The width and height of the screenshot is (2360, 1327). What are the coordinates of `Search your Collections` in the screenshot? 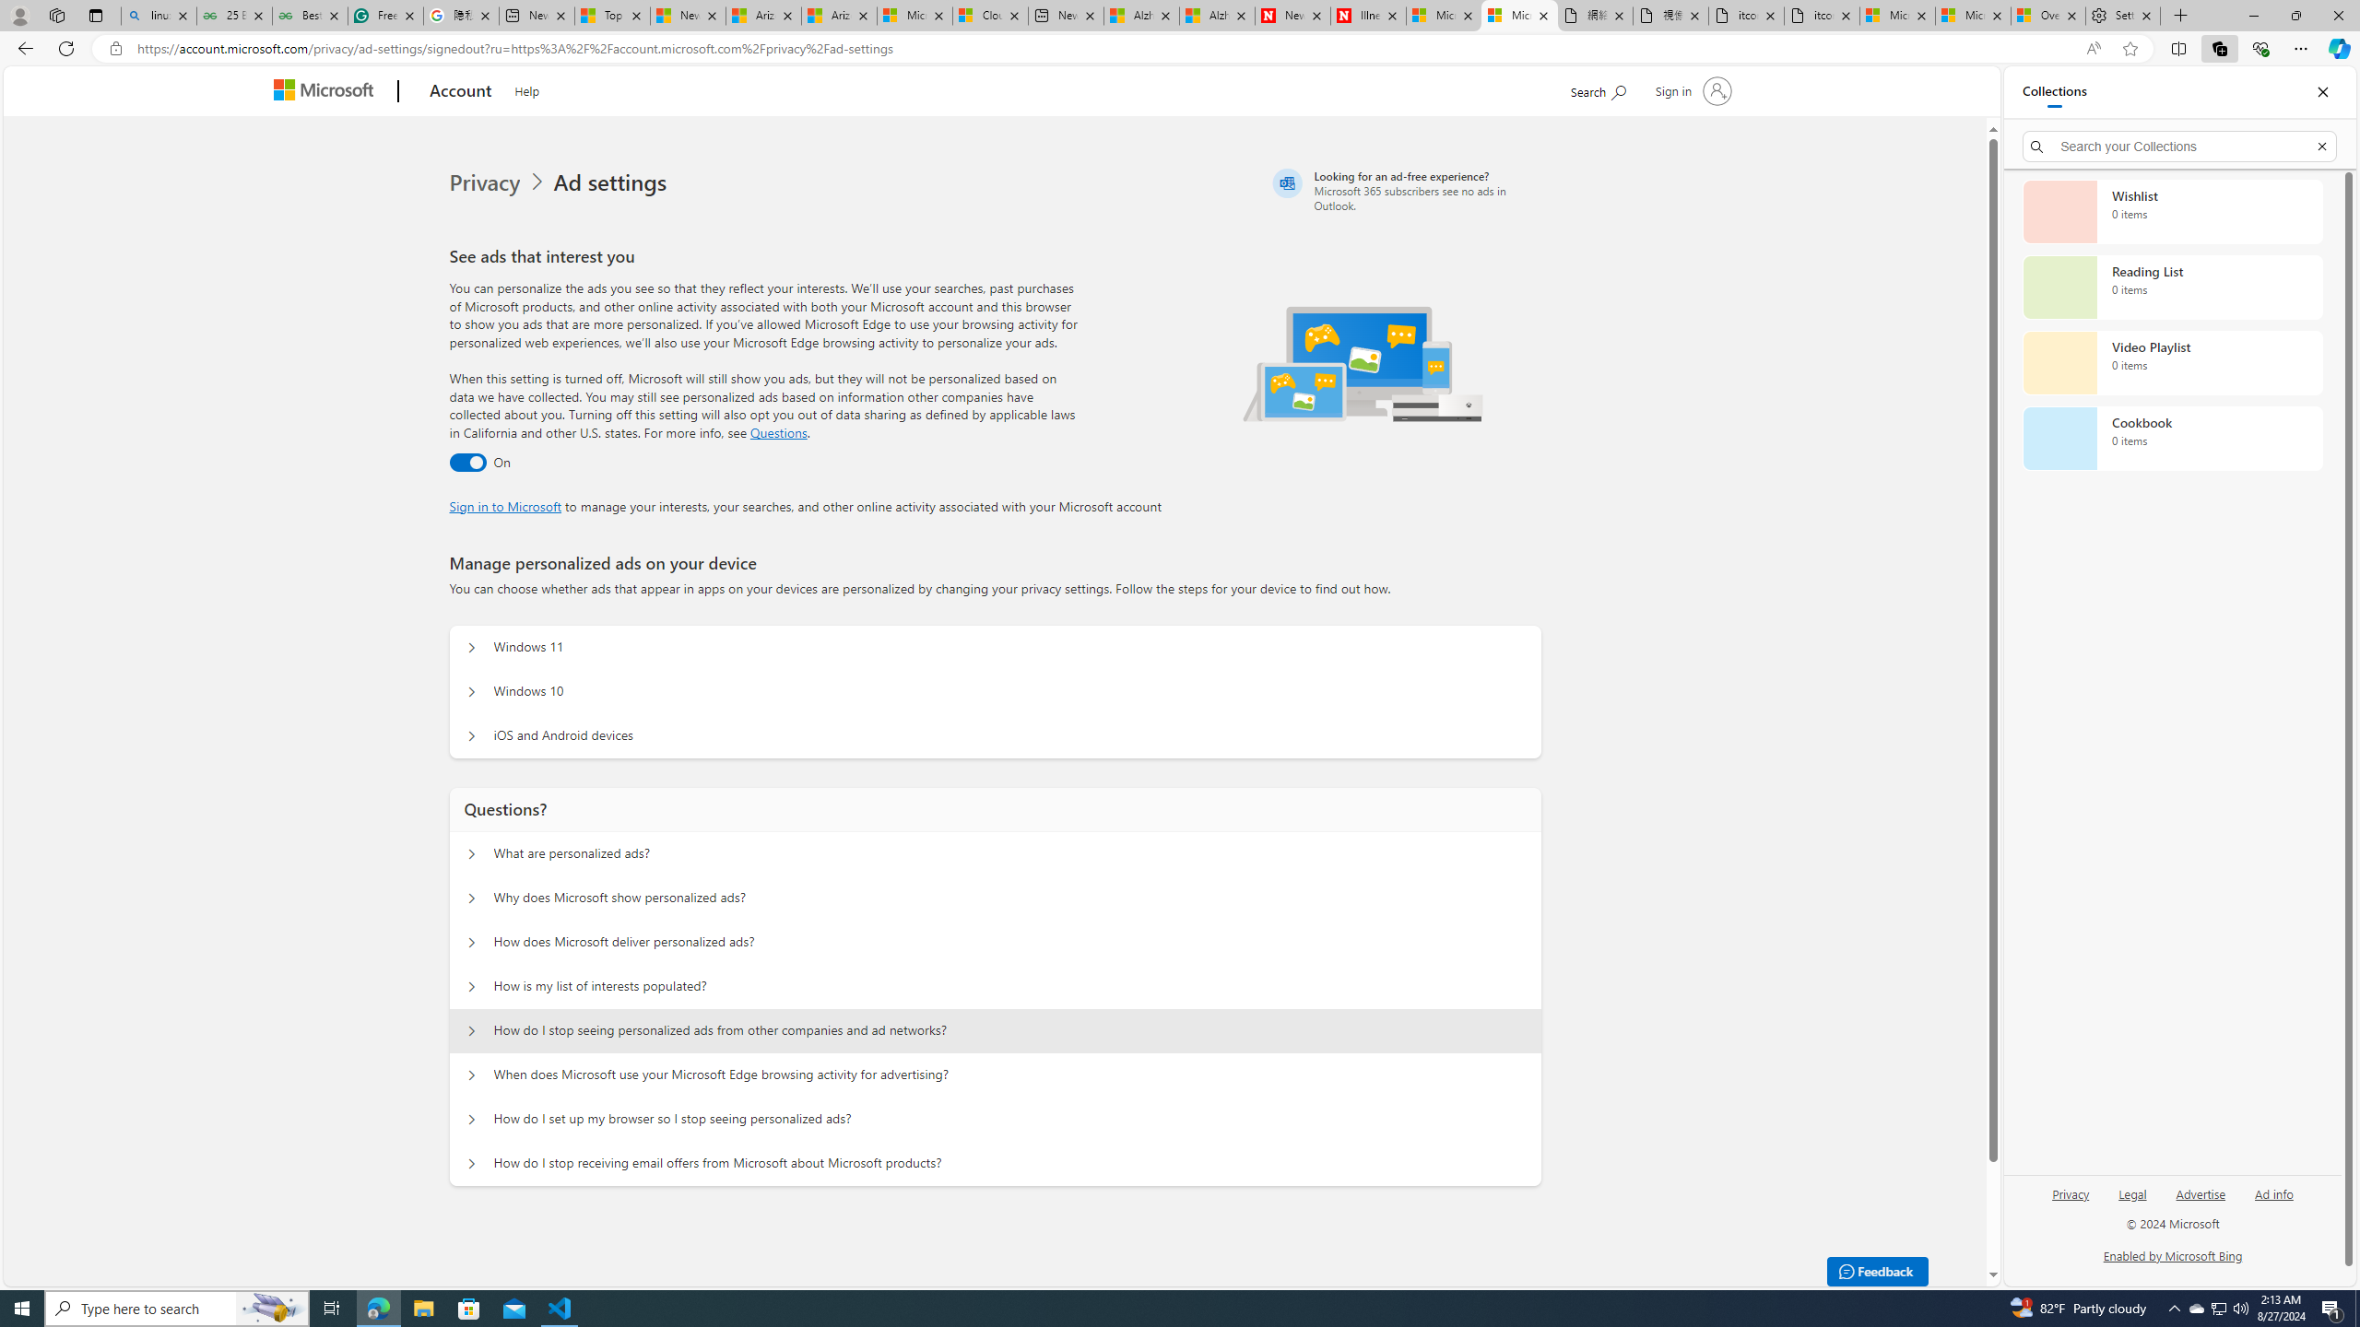 It's located at (2180, 146).